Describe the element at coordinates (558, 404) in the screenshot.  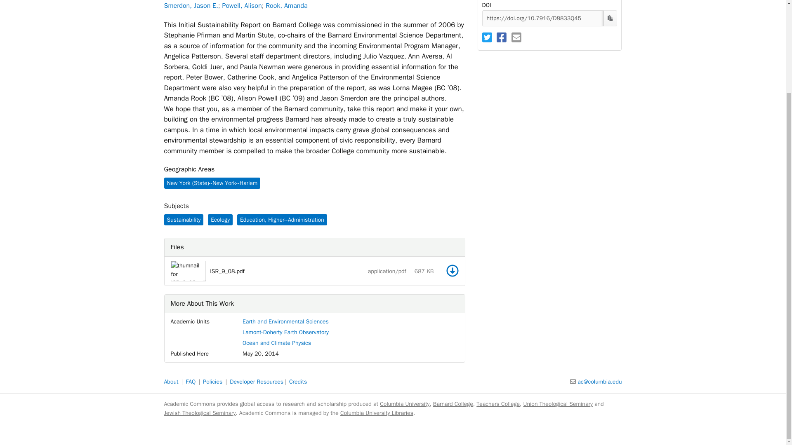
I see `Union Theological Seminary` at that location.